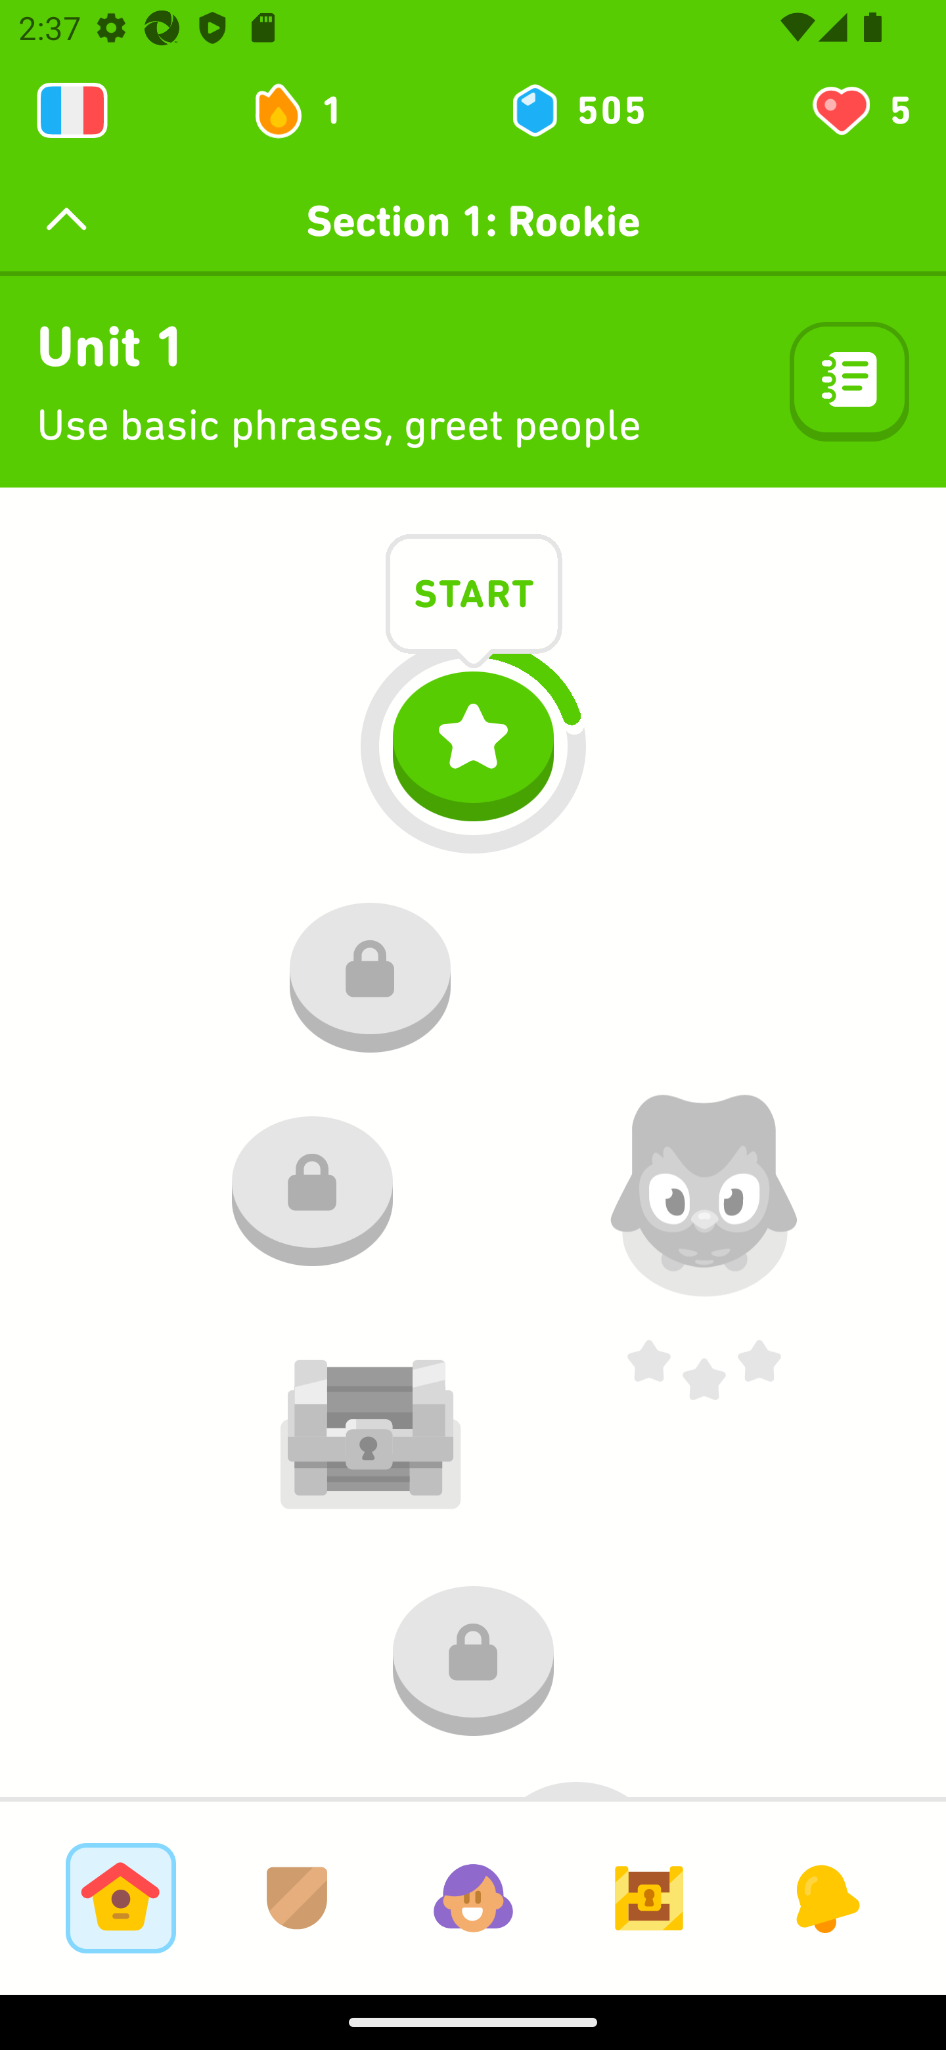 This screenshot has width=946, height=2050. What do you see at coordinates (72, 110) in the screenshot?
I see `Learning 2131888976` at bounding box center [72, 110].